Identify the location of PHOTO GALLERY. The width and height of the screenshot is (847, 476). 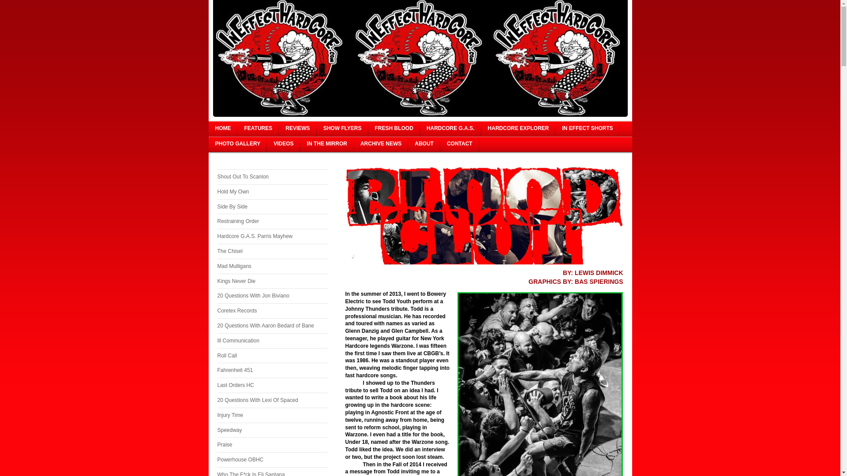
(237, 144).